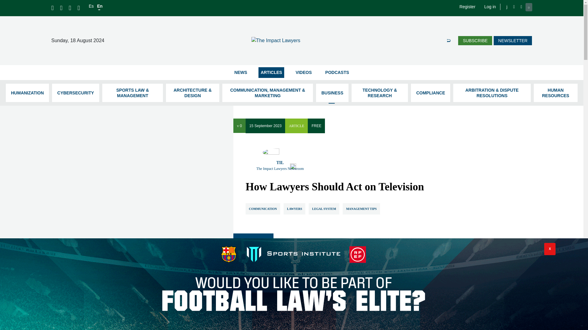  Describe the element at coordinates (475, 40) in the screenshot. I see `SUBSCRIBE` at that location.